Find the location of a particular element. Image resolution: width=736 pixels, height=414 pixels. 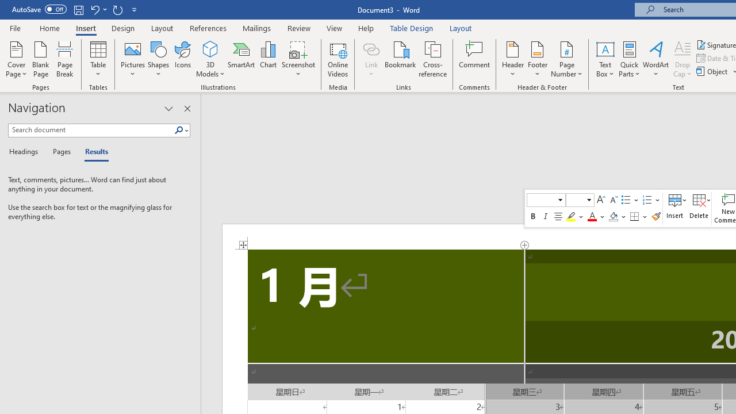

Page Break is located at coordinates (65, 59).